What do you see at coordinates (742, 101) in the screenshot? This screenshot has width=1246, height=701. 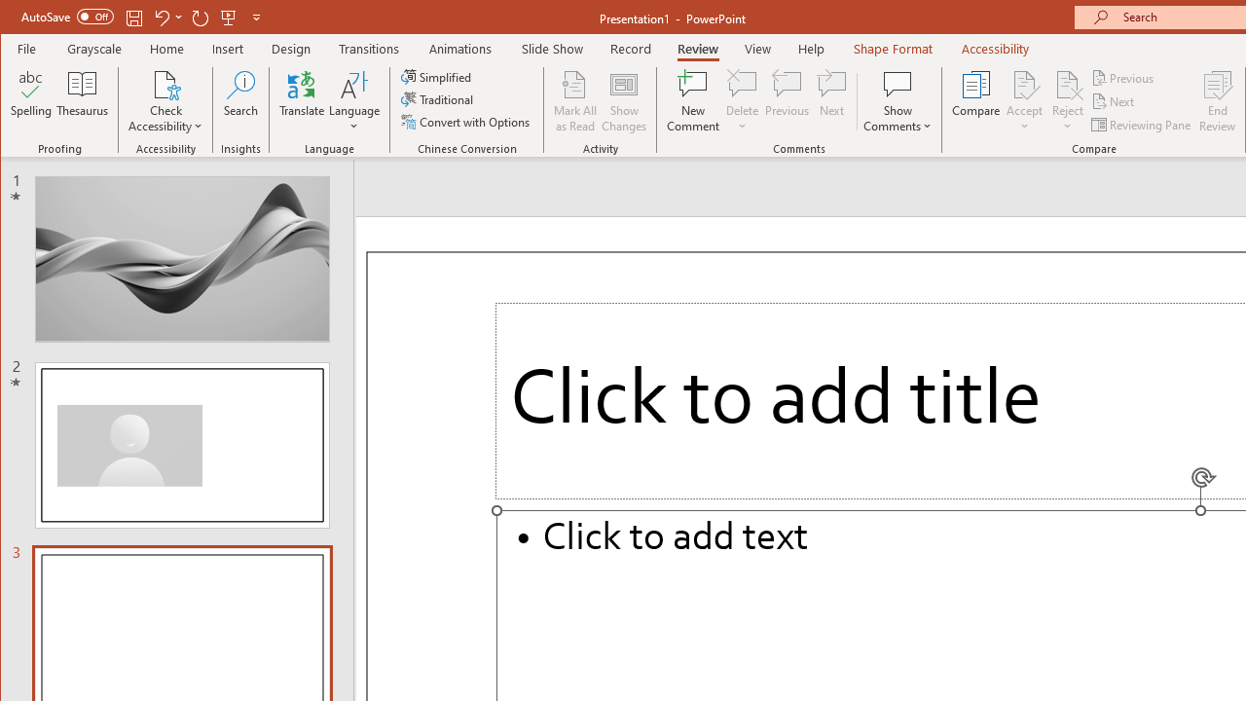 I see `Delete` at bounding box center [742, 101].